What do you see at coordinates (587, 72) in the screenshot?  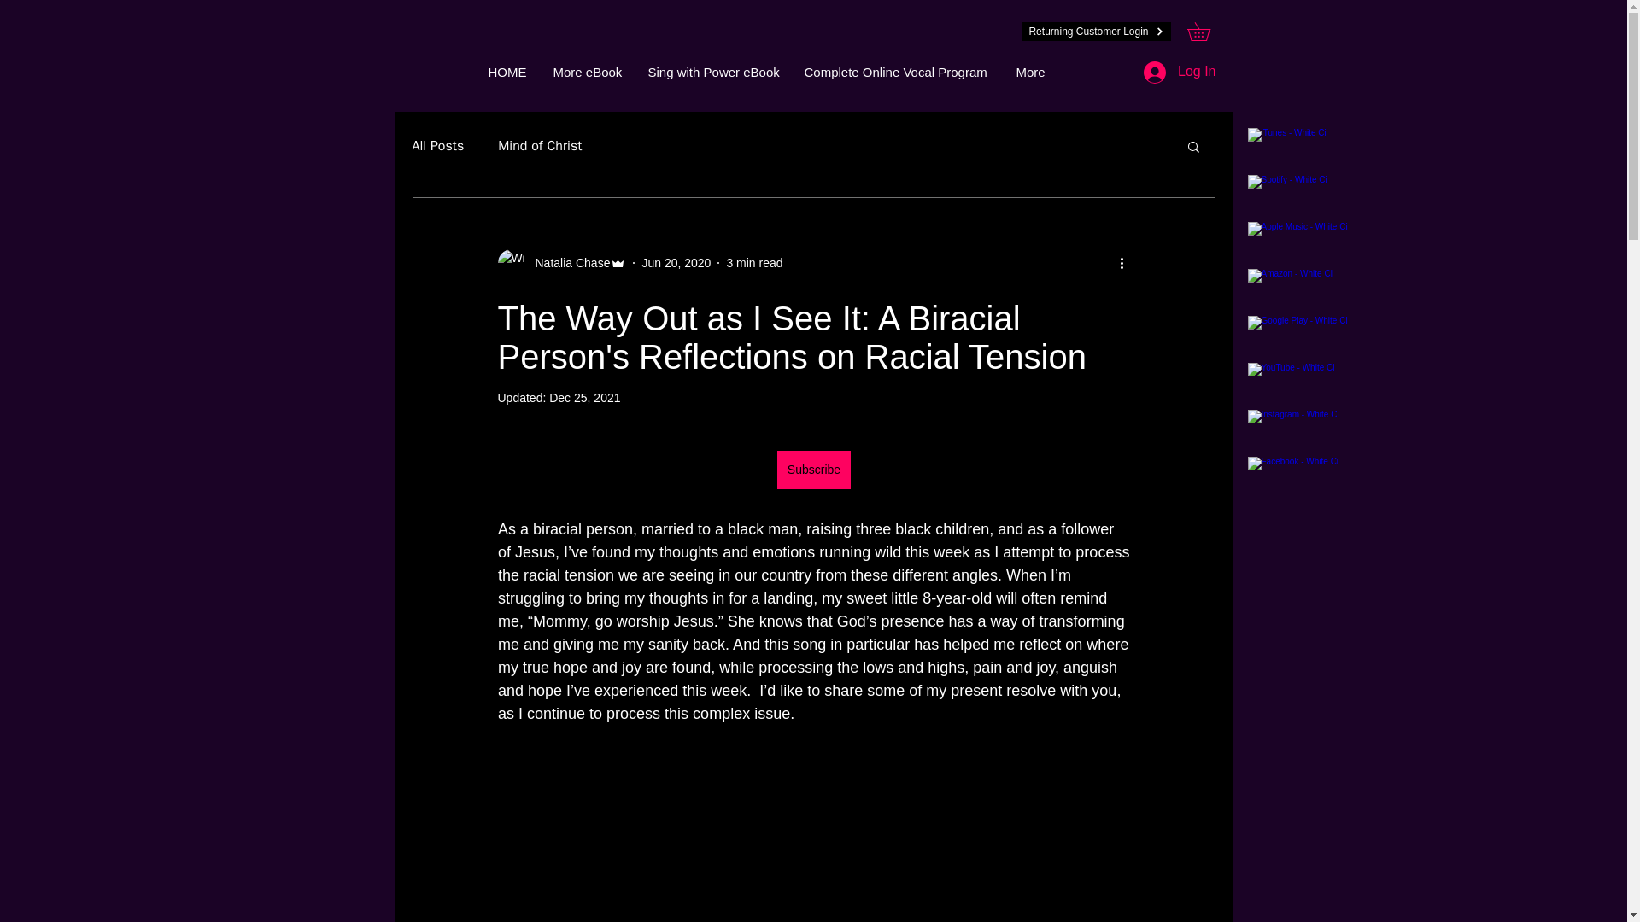 I see `More eBook` at bounding box center [587, 72].